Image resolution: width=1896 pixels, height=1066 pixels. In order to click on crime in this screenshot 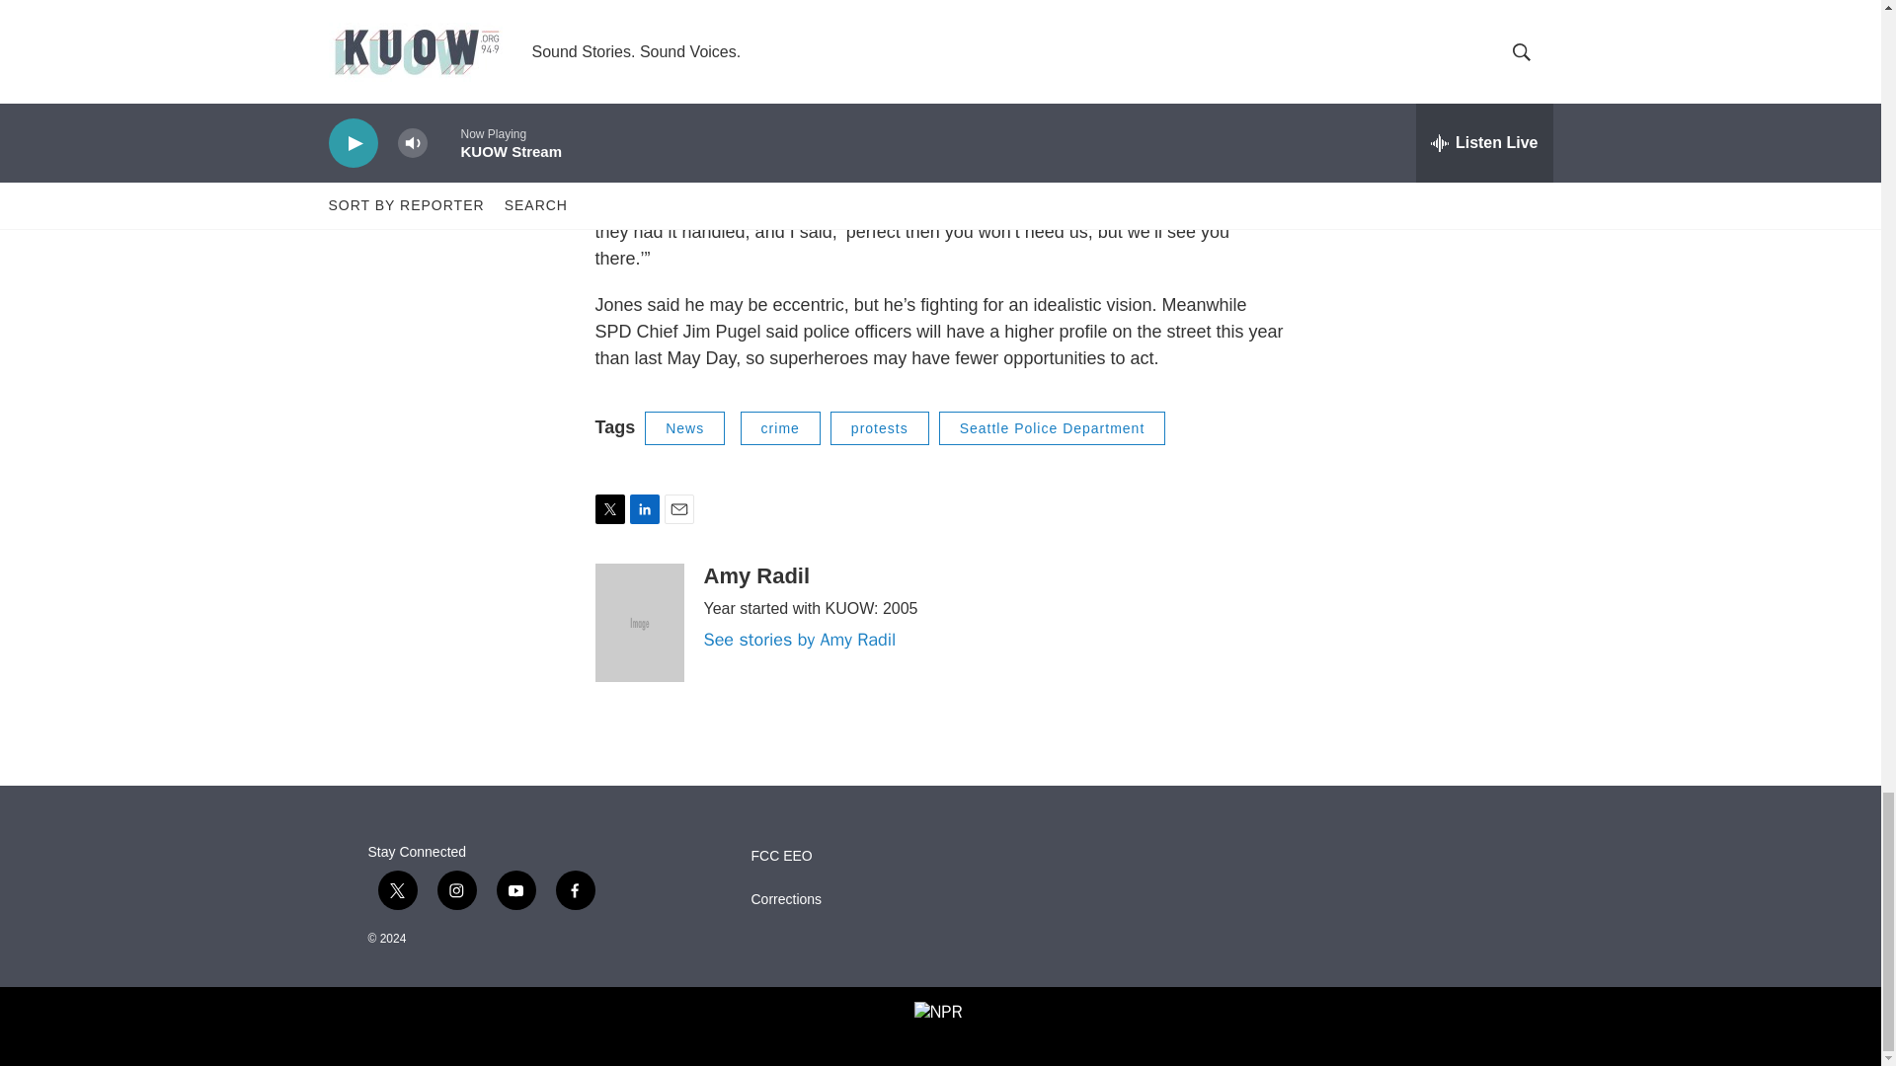, I will do `click(780, 428)`.